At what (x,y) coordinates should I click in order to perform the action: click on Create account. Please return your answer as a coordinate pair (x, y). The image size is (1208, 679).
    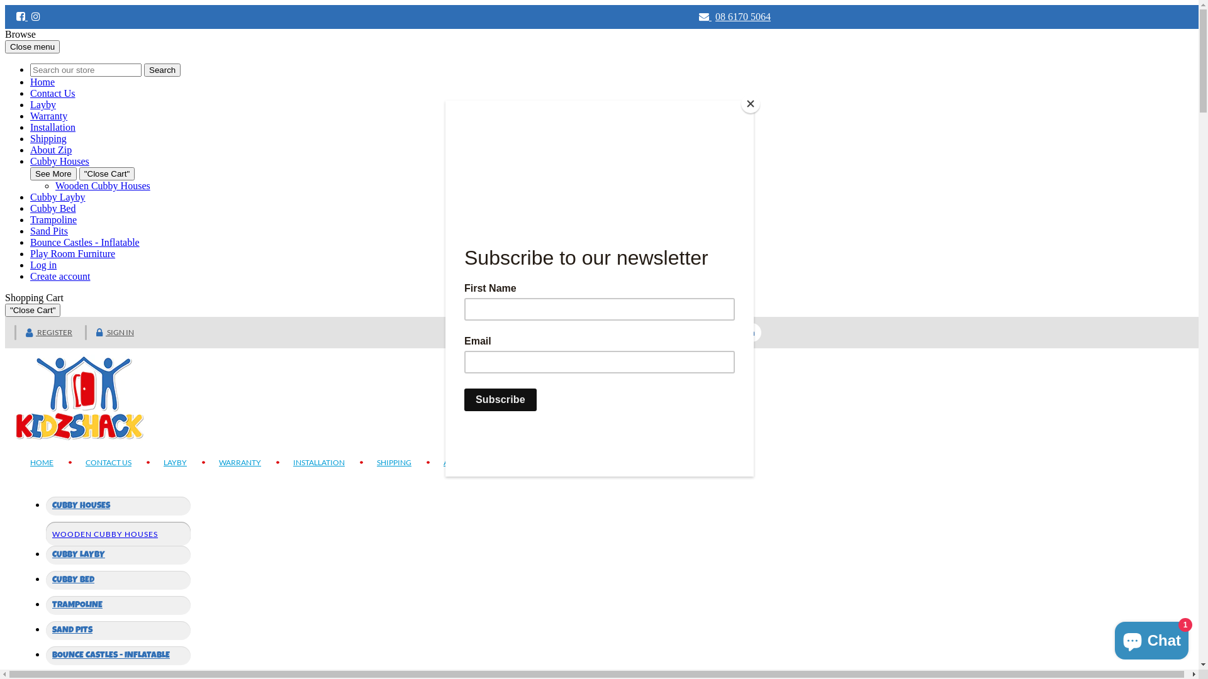
    Looking at the image, I should click on (60, 277).